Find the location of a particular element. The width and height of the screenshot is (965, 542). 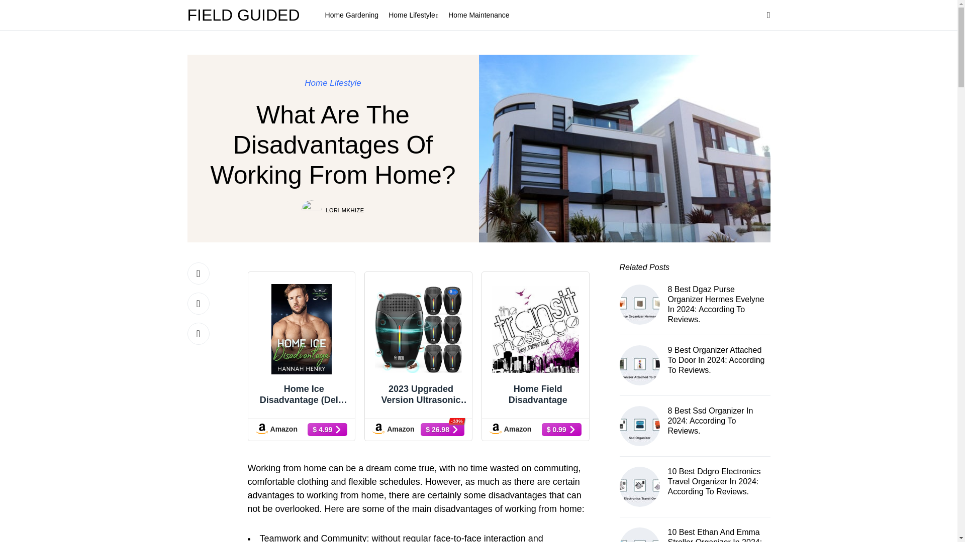

Home Maintenance is located at coordinates (478, 15).